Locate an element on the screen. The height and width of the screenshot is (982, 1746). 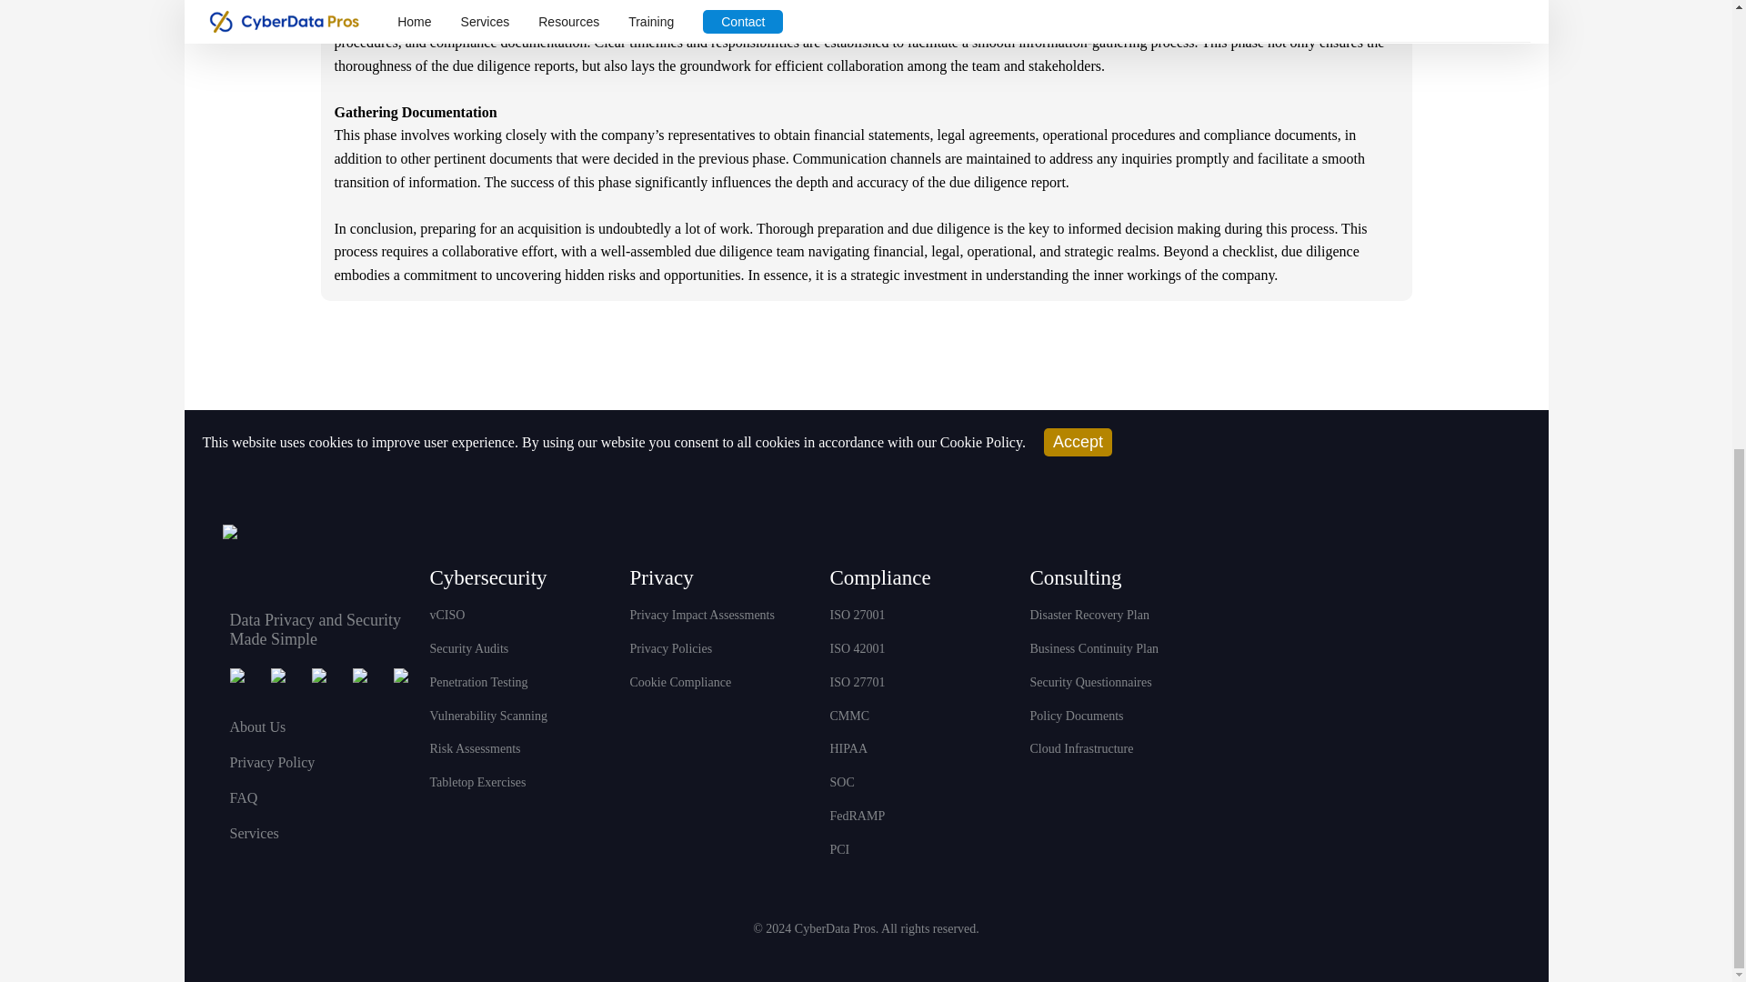
Security Questionnaires is located at coordinates (1089, 682).